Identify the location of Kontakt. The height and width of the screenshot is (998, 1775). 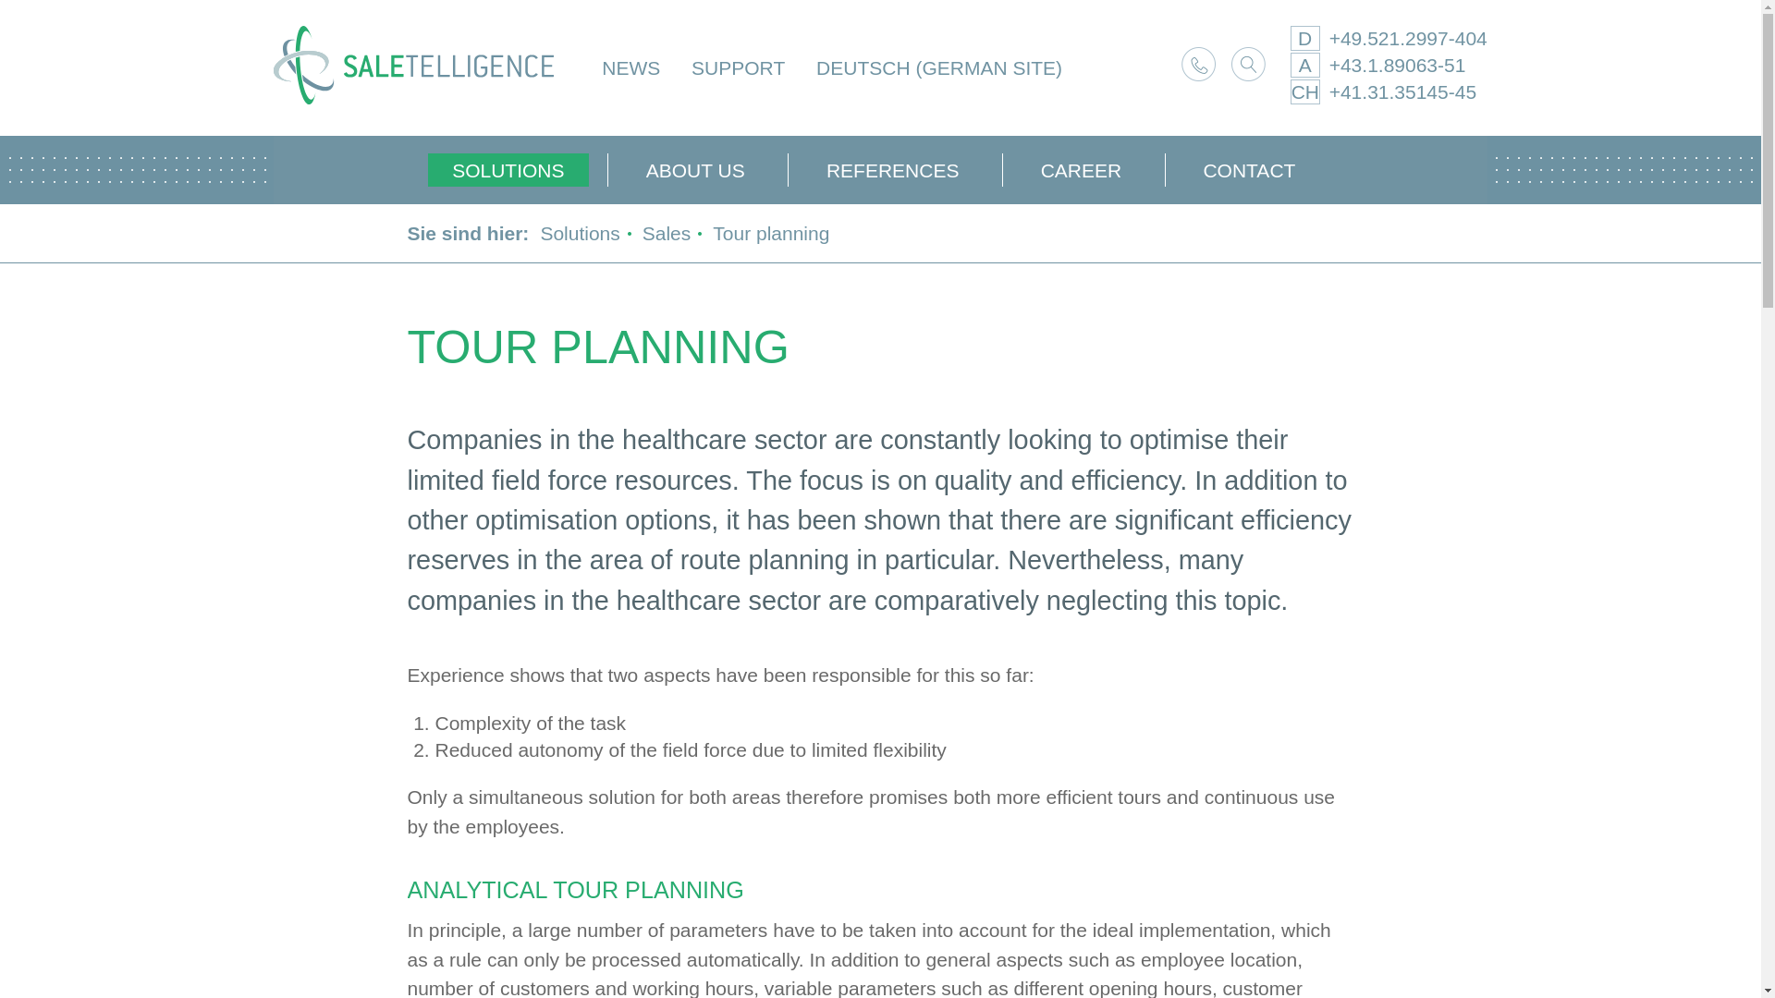
(1198, 63).